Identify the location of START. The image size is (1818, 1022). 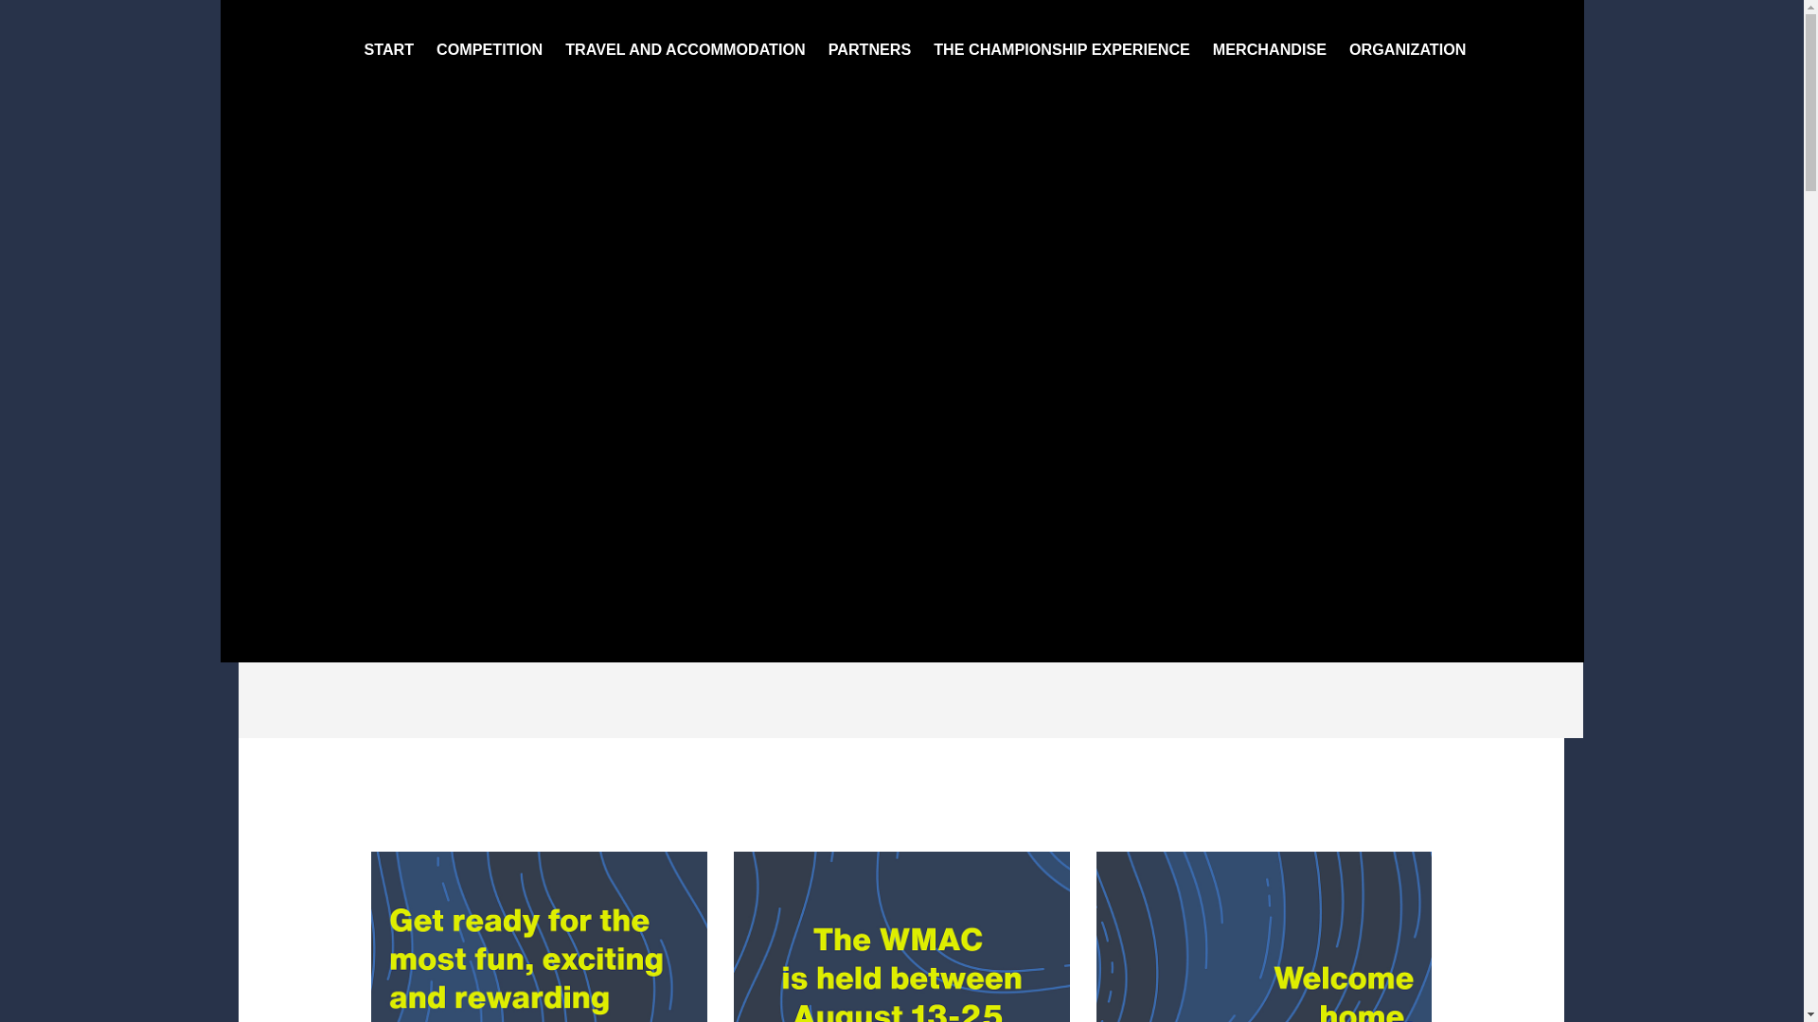
(388, 49).